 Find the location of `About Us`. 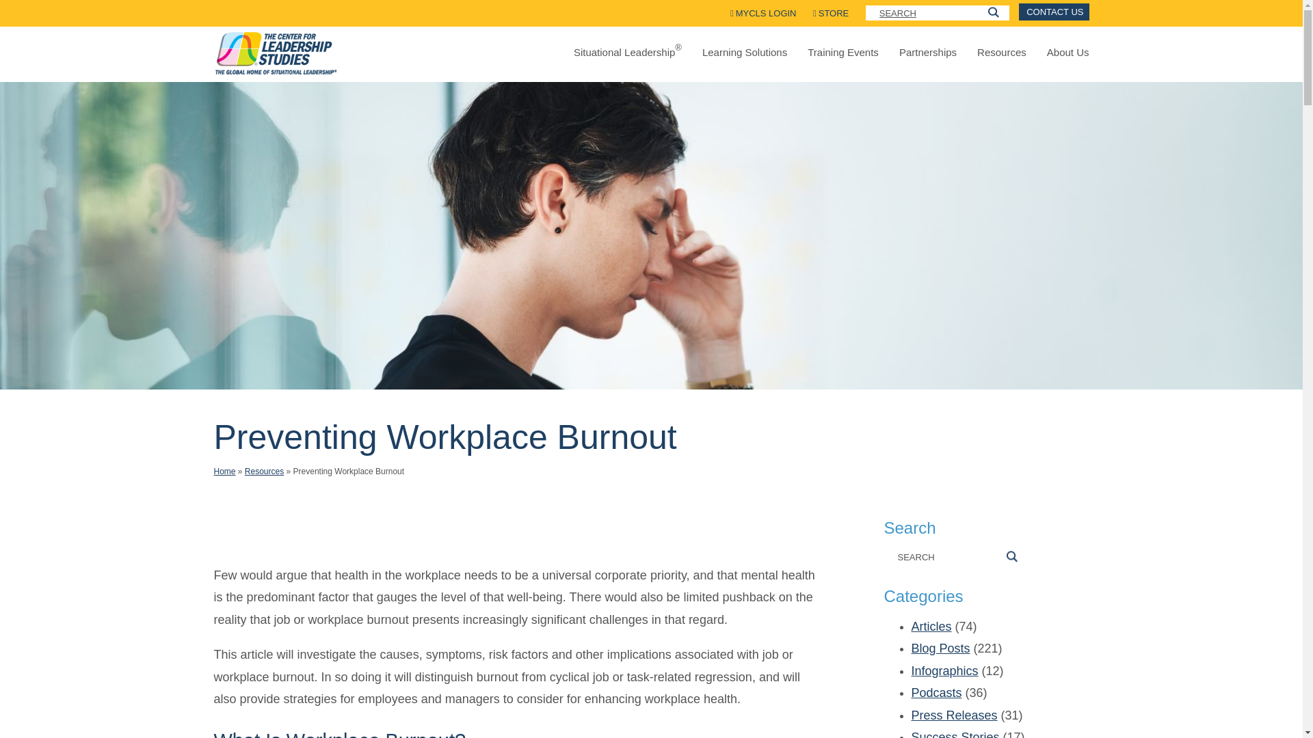

About Us is located at coordinates (1068, 52).